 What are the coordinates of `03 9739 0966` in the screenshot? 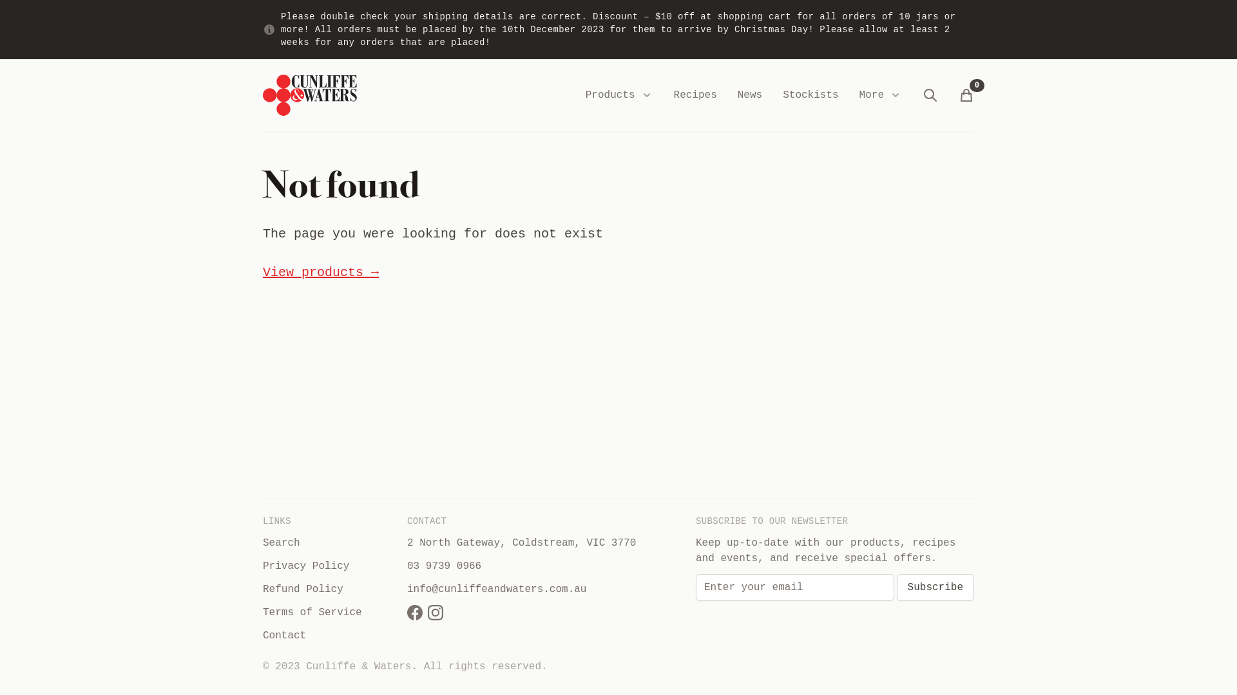 It's located at (445, 566).